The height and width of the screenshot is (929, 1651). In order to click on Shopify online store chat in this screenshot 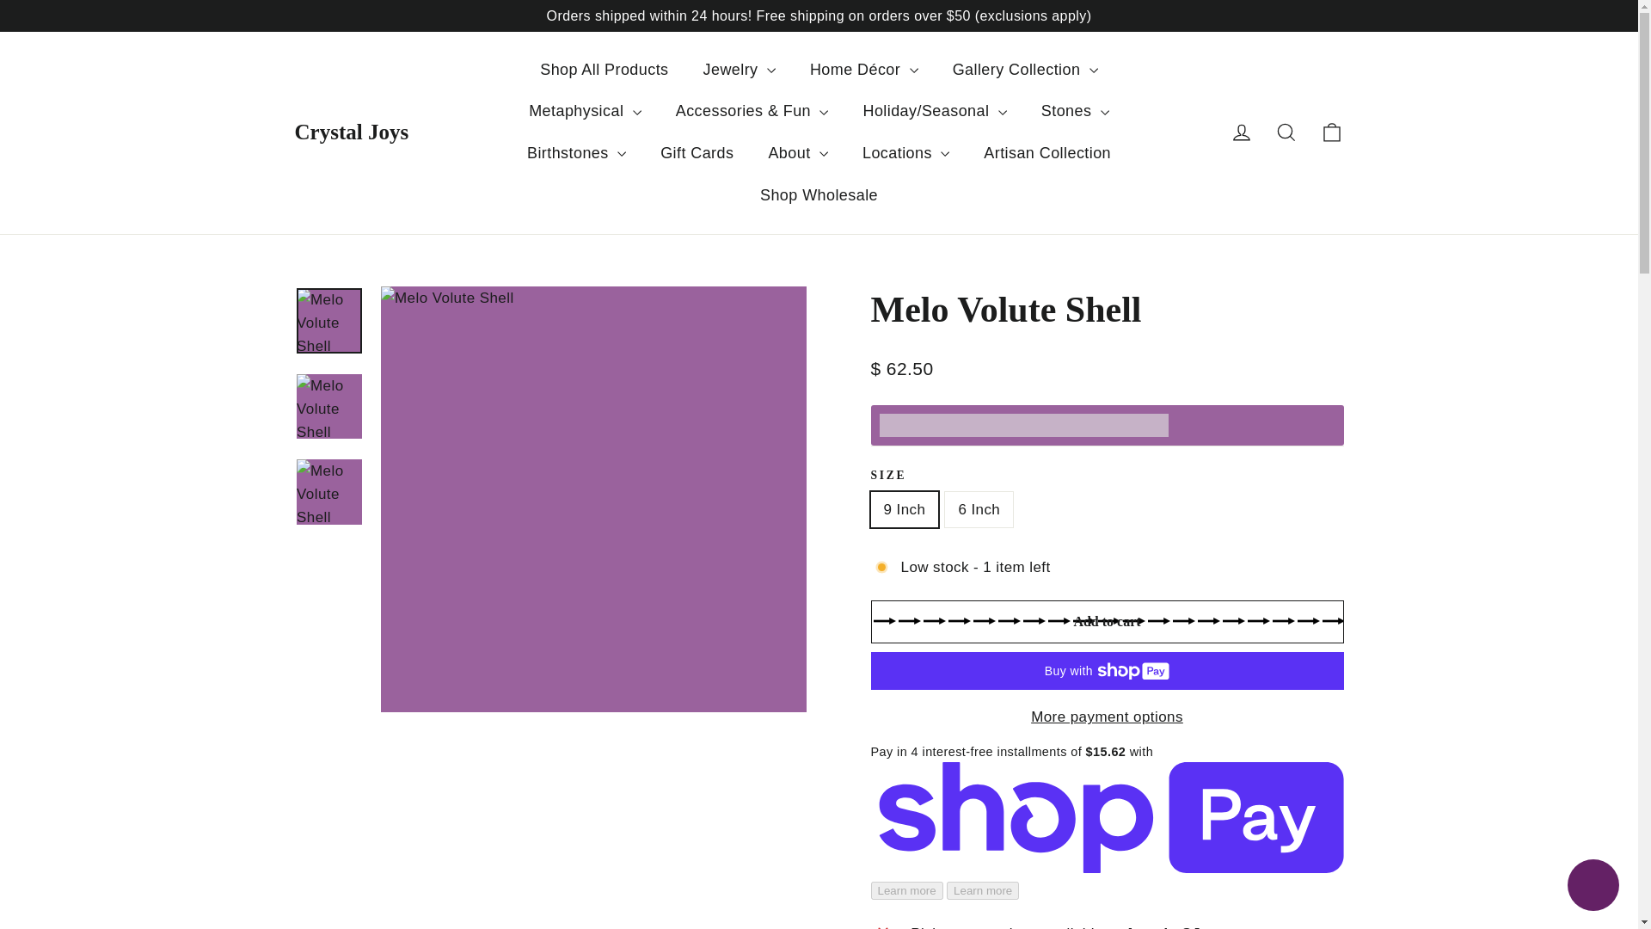, I will do `click(1593, 887)`.